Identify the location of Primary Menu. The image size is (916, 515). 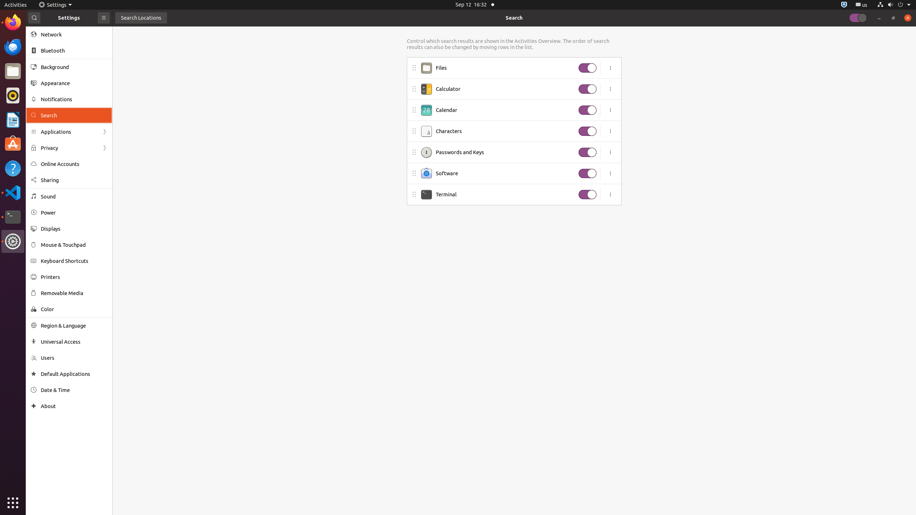
(104, 18).